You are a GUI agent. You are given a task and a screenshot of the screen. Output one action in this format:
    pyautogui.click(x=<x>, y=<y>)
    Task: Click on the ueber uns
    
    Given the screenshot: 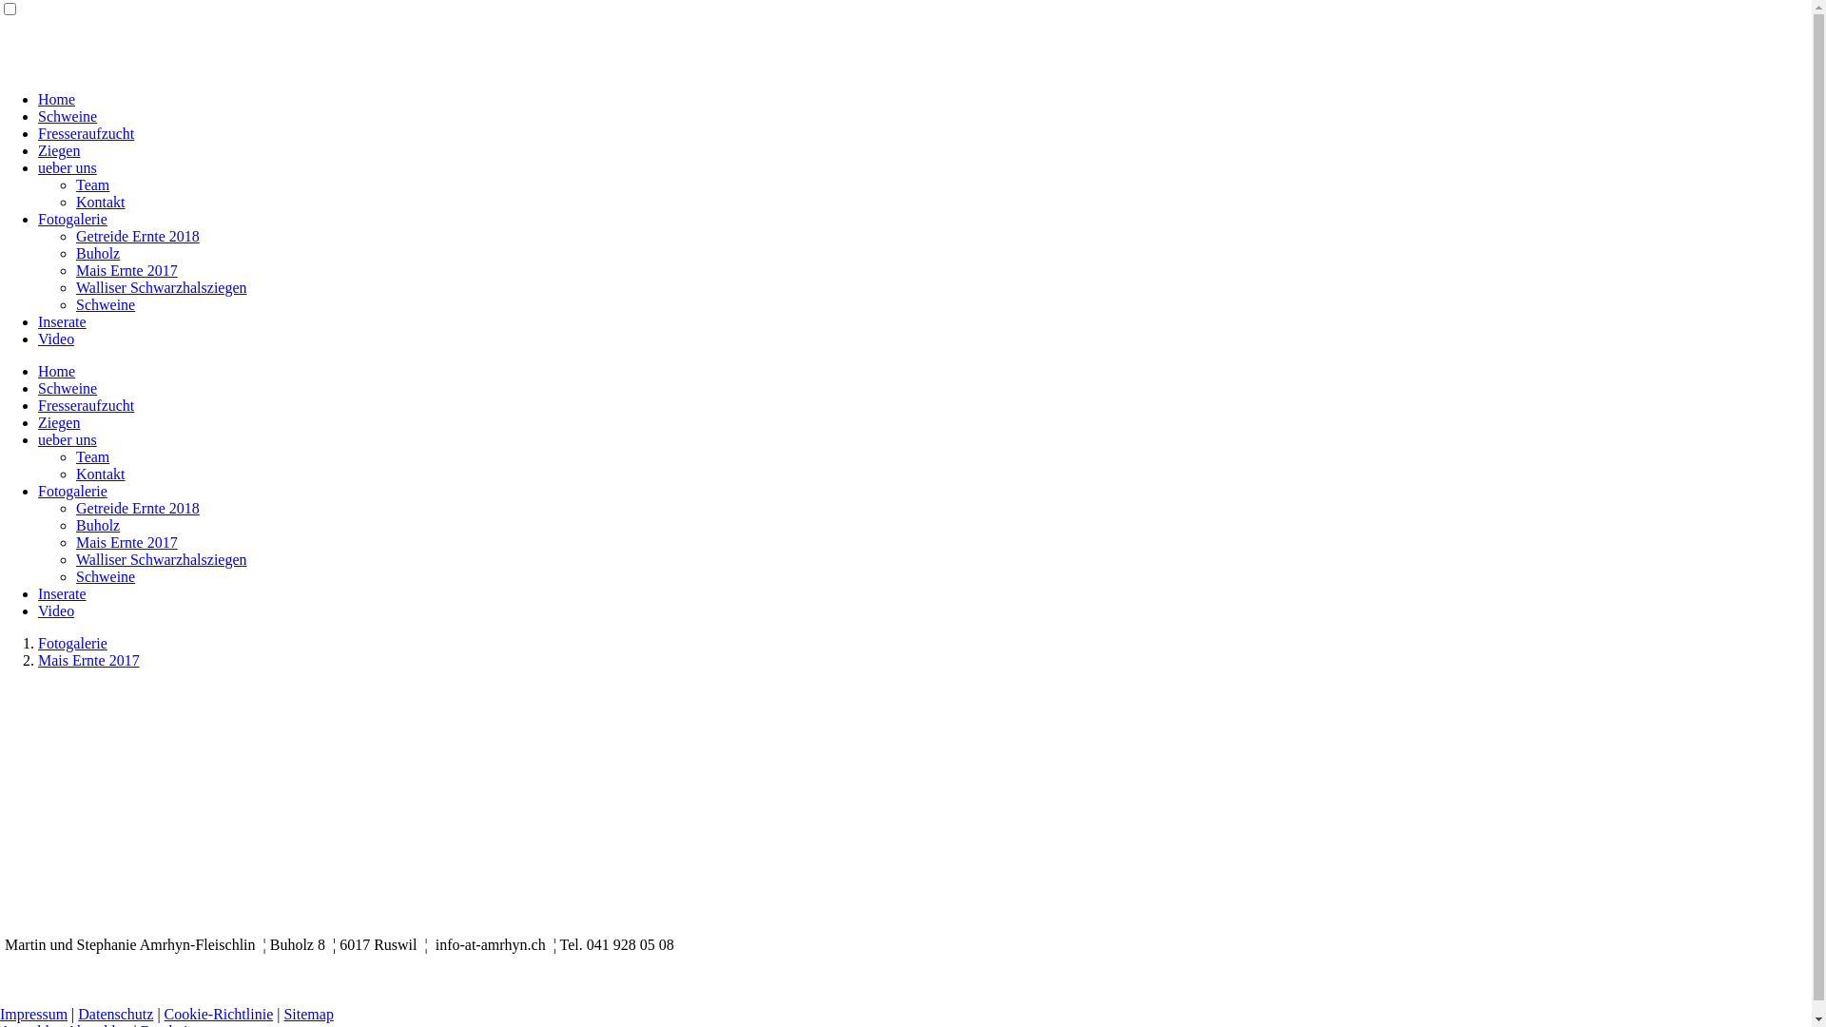 What is the action you would take?
    pyautogui.click(x=68, y=167)
    